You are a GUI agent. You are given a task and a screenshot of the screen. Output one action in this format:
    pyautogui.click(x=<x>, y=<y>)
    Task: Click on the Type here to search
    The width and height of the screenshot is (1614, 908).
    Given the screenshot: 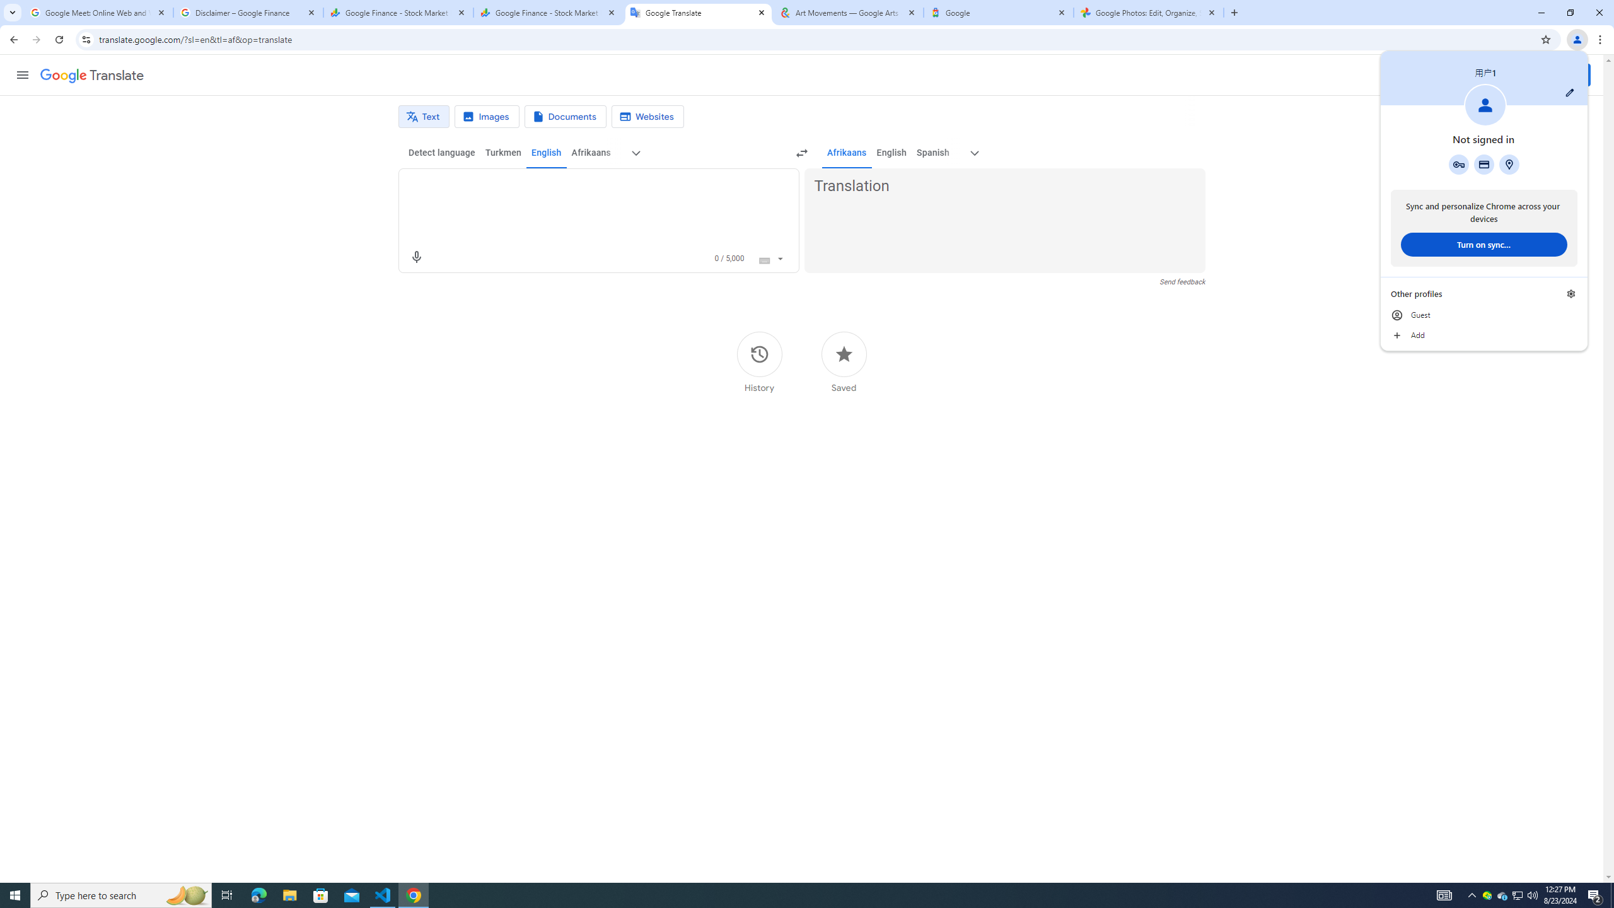 What is the action you would take?
    pyautogui.click(x=121, y=895)
    